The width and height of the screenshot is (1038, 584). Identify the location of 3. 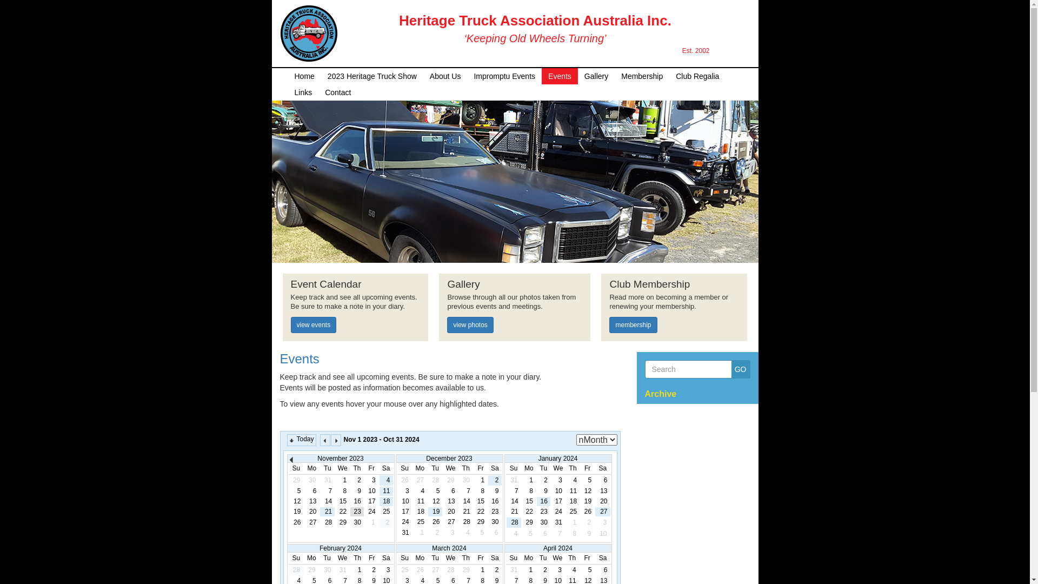
(372, 480).